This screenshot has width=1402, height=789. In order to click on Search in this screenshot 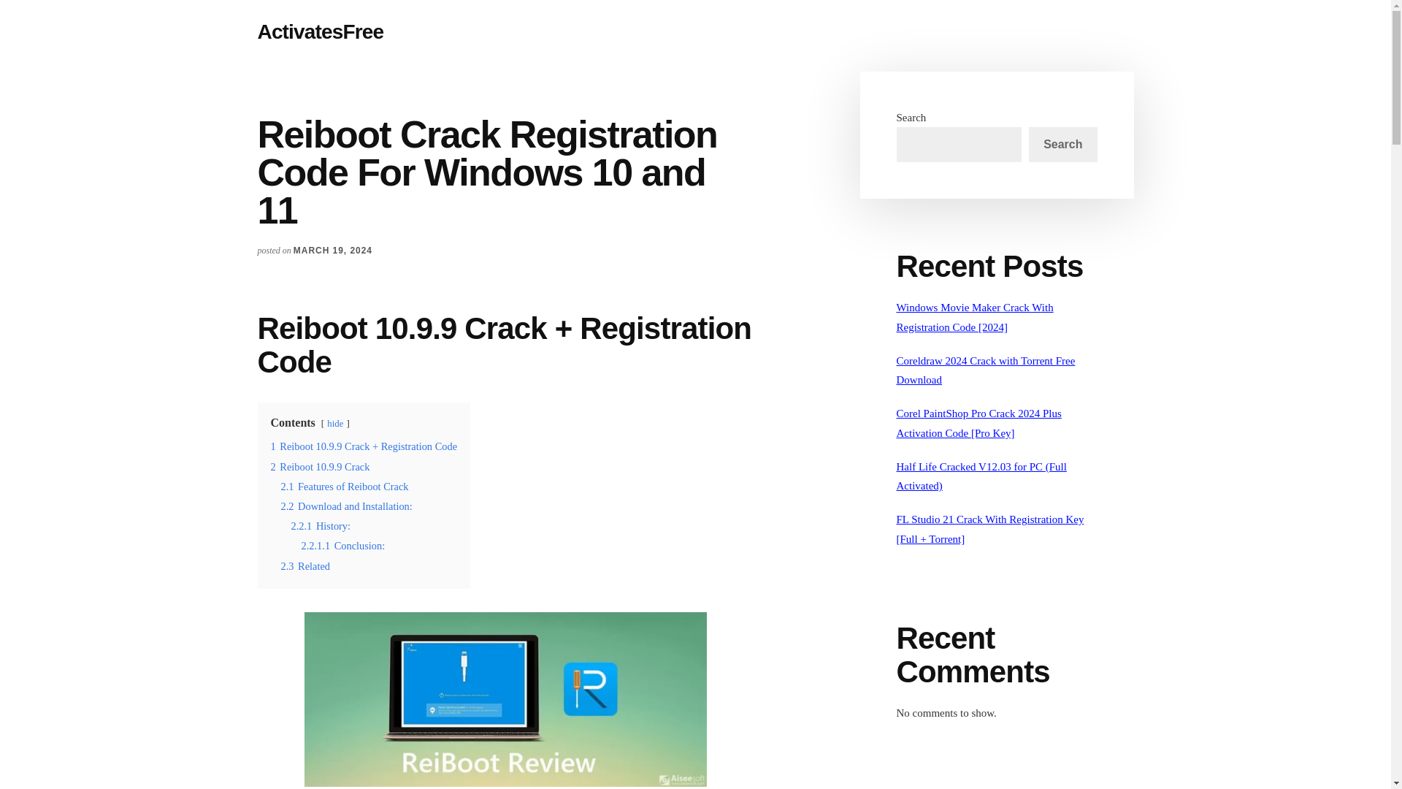, I will do `click(1062, 145)`.